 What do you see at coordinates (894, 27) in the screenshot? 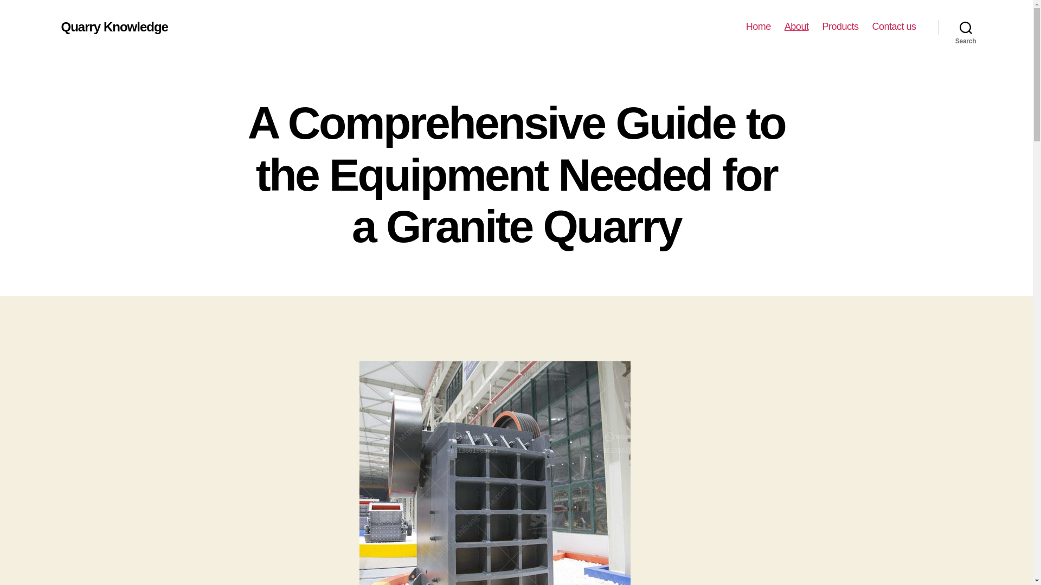
I see `Contact us` at bounding box center [894, 27].